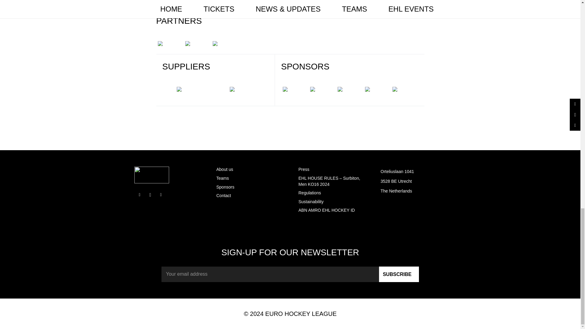 The height and width of the screenshot is (329, 585). Describe the element at coordinates (225, 169) in the screenshot. I see `About us` at that location.